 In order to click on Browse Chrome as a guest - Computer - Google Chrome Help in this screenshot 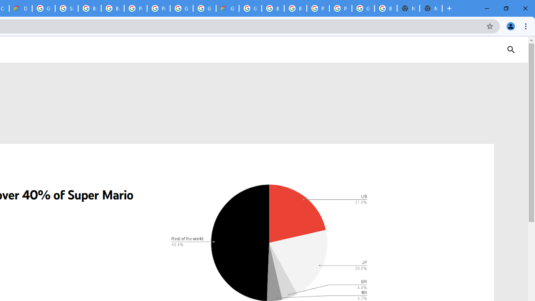, I will do `click(112, 8)`.